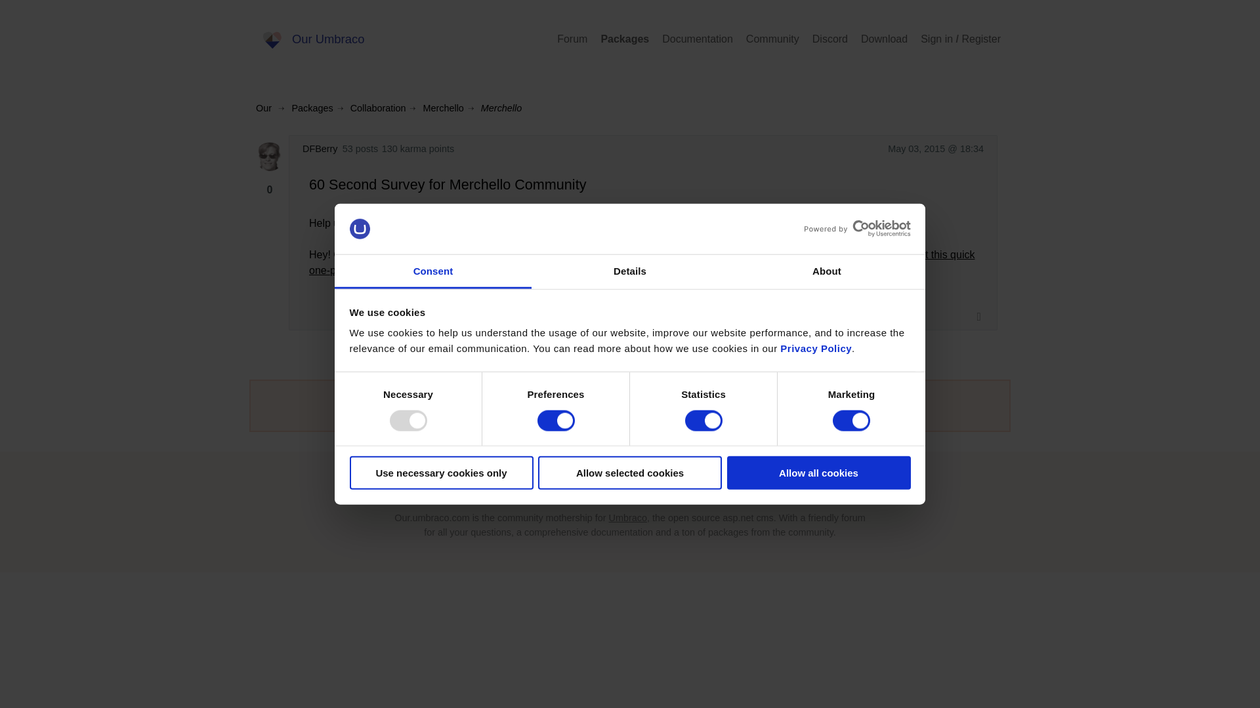  I want to click on Allow all cookies, so click(819, 473).